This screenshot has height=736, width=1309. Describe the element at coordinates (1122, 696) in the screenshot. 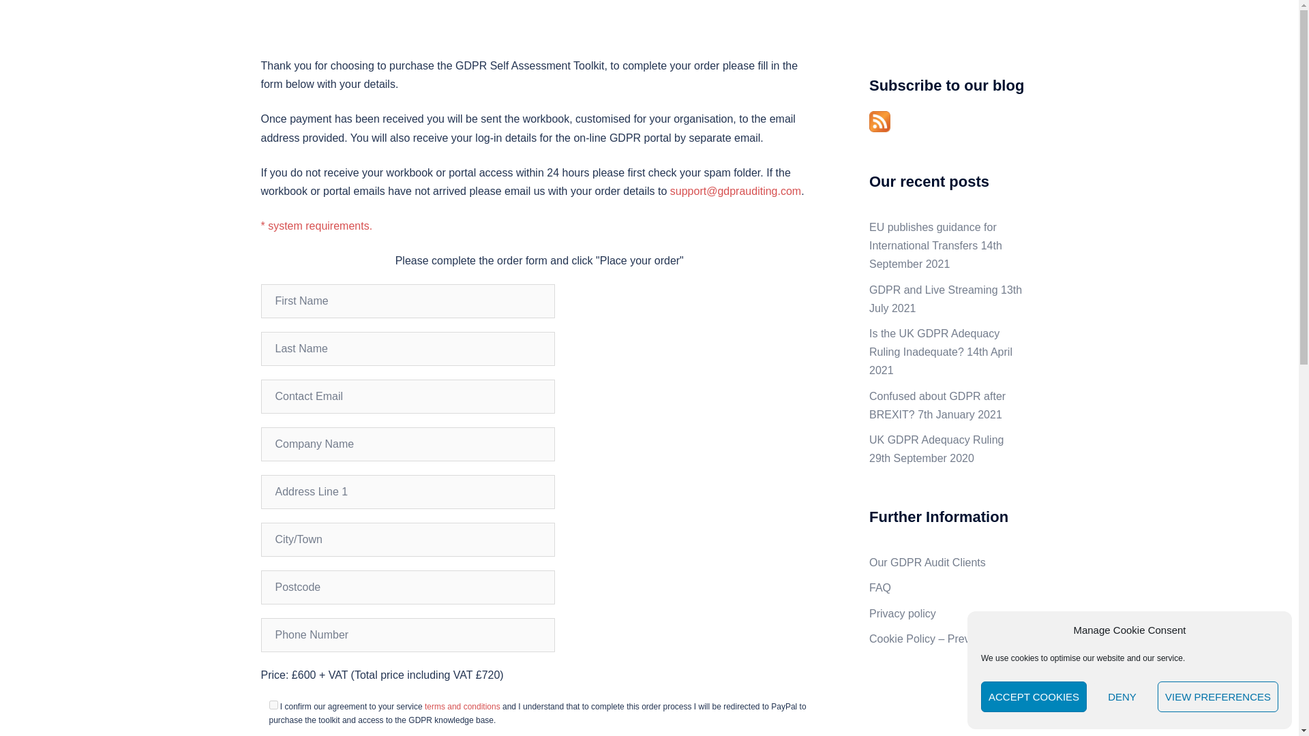

I see `DENY` at that location.